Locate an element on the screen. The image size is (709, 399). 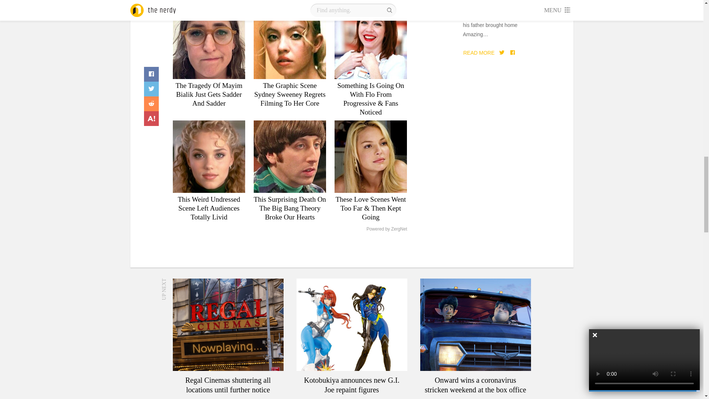
Regal Cinemas shuttering all locations until further notice is located at coordinates (228, 324).